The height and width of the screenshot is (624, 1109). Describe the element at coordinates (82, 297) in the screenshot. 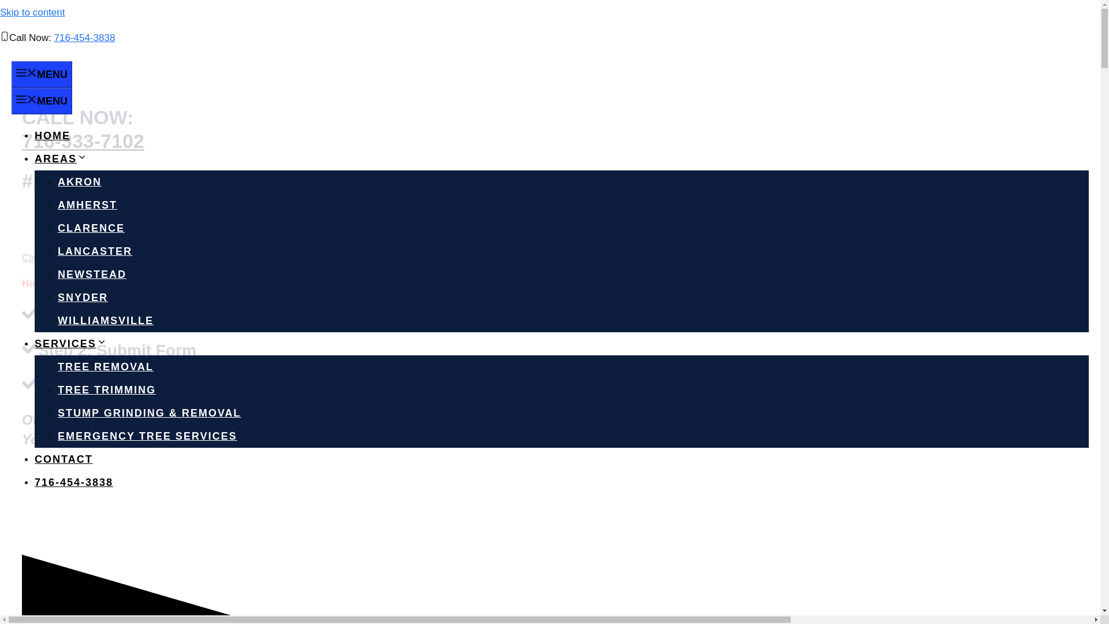

I see `SNYDER` at that location.